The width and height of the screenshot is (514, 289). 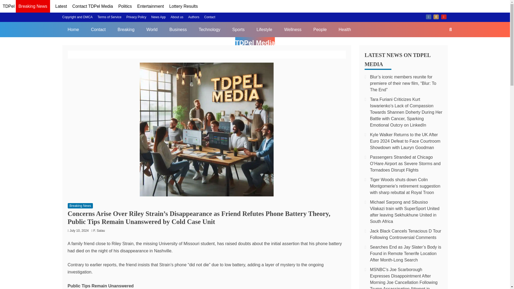 What do you see at coordinates (79, 231) in the screenshot?
I see `July 10, 2024` at bounding box center [79, 231].